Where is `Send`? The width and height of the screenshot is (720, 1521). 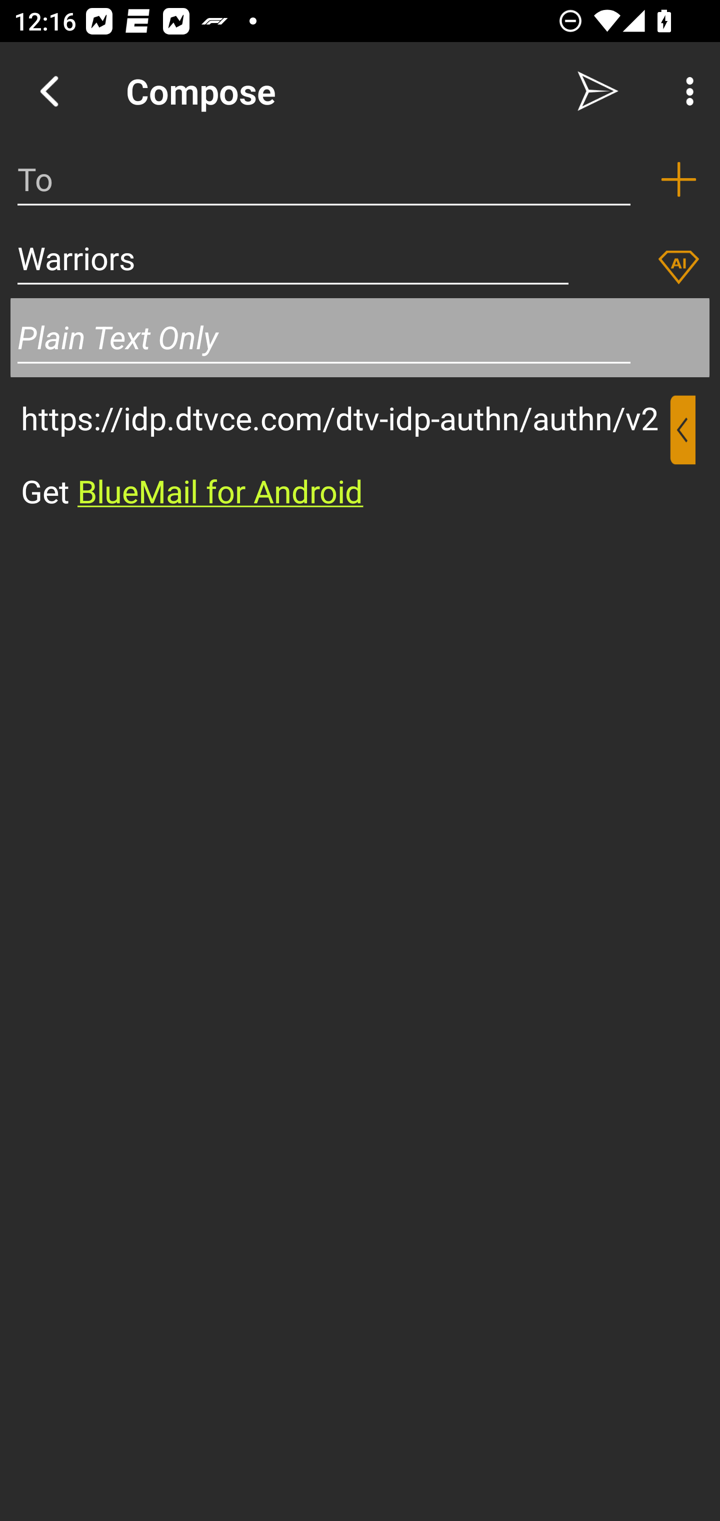
Send is located at coordinates (598, 91).